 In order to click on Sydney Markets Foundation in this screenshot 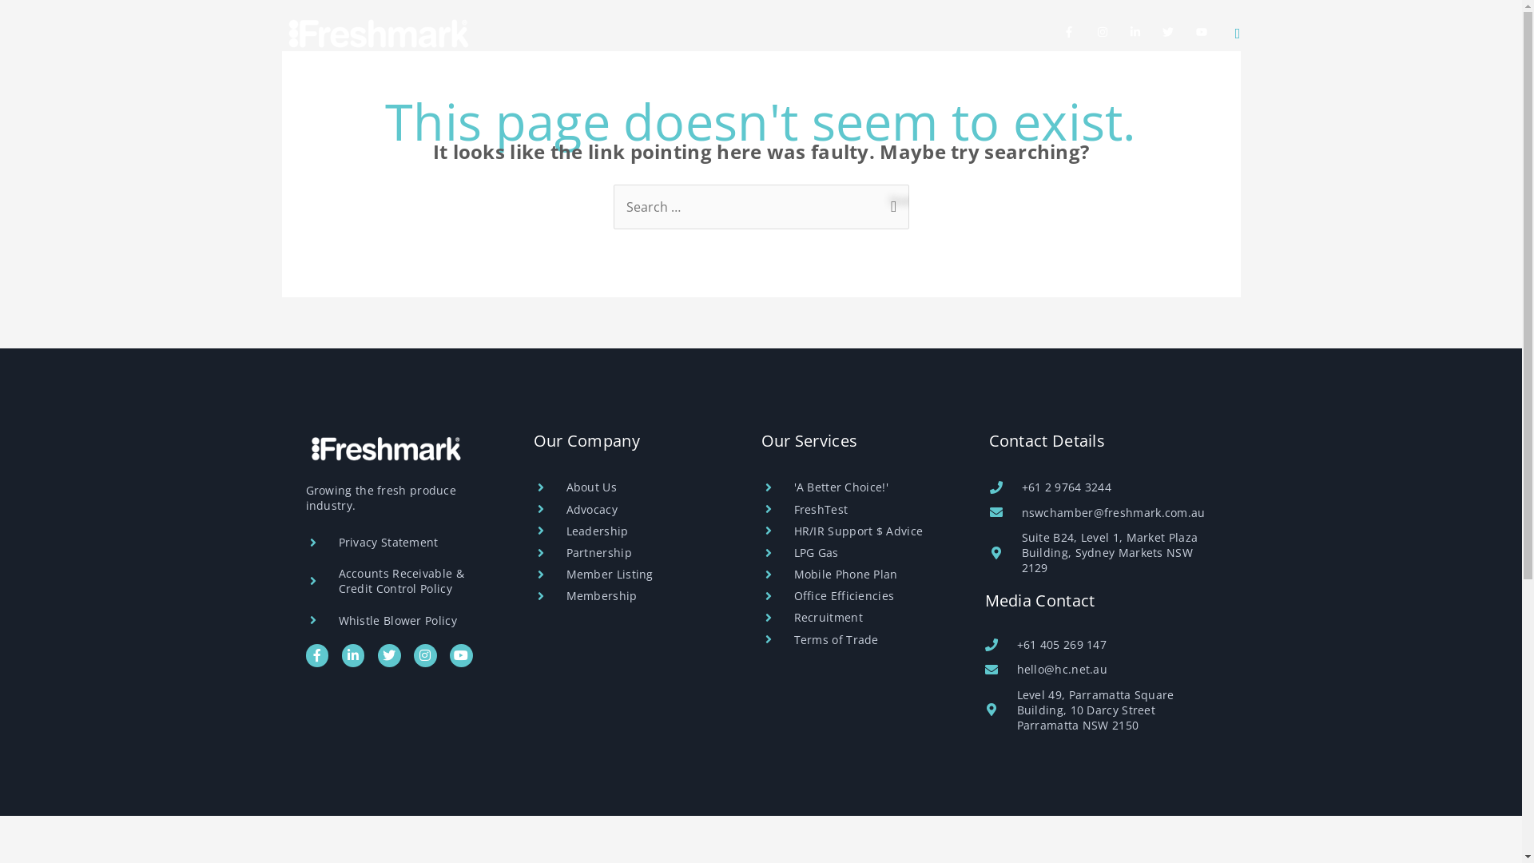, I will do `click(841, 78)`.